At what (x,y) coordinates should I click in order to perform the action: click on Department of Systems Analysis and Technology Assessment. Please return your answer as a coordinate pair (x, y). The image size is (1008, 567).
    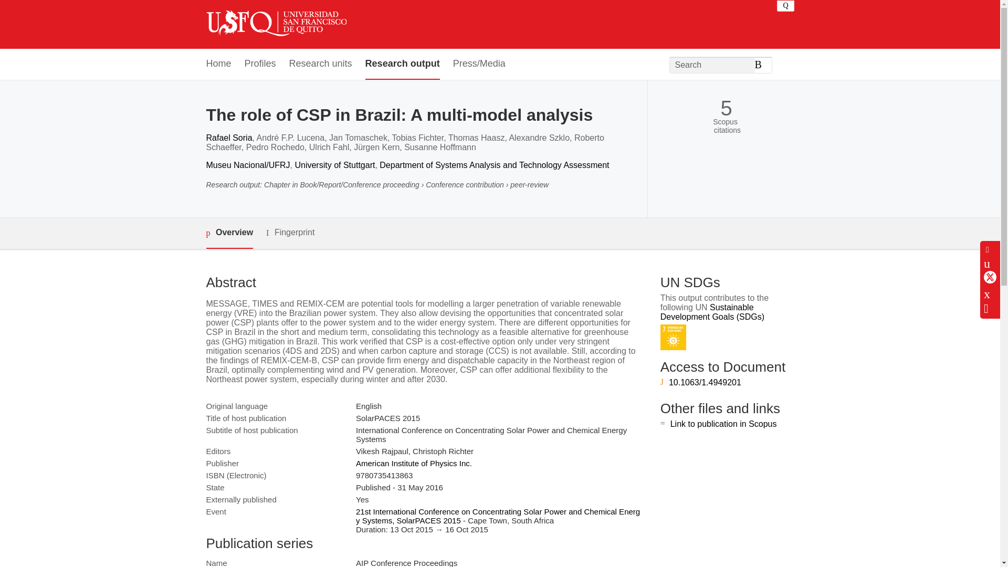
    Looking at the image, I should click on (494, 165).